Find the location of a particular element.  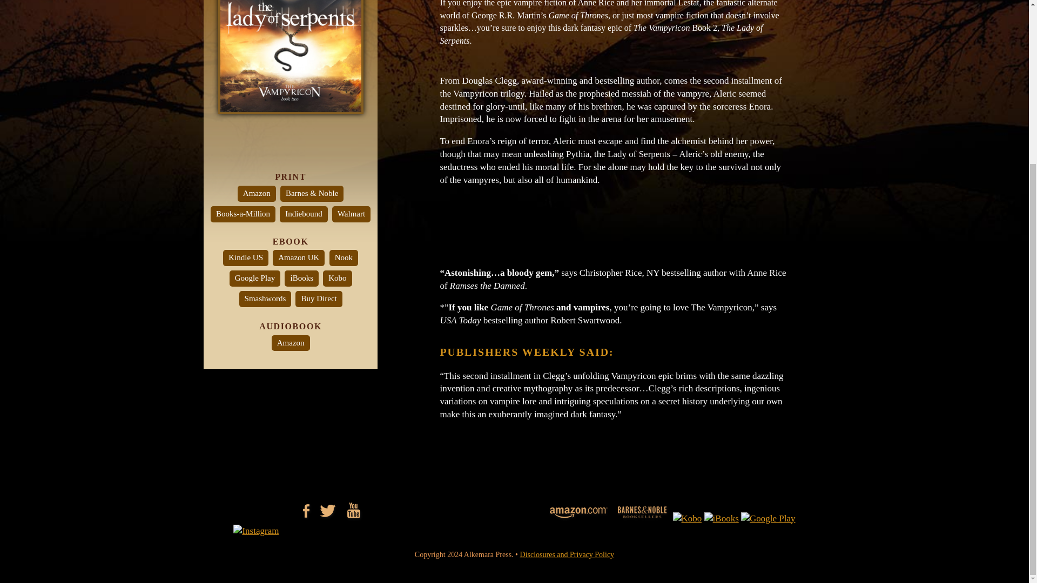

Amazon is located at coordinates (291, 343).